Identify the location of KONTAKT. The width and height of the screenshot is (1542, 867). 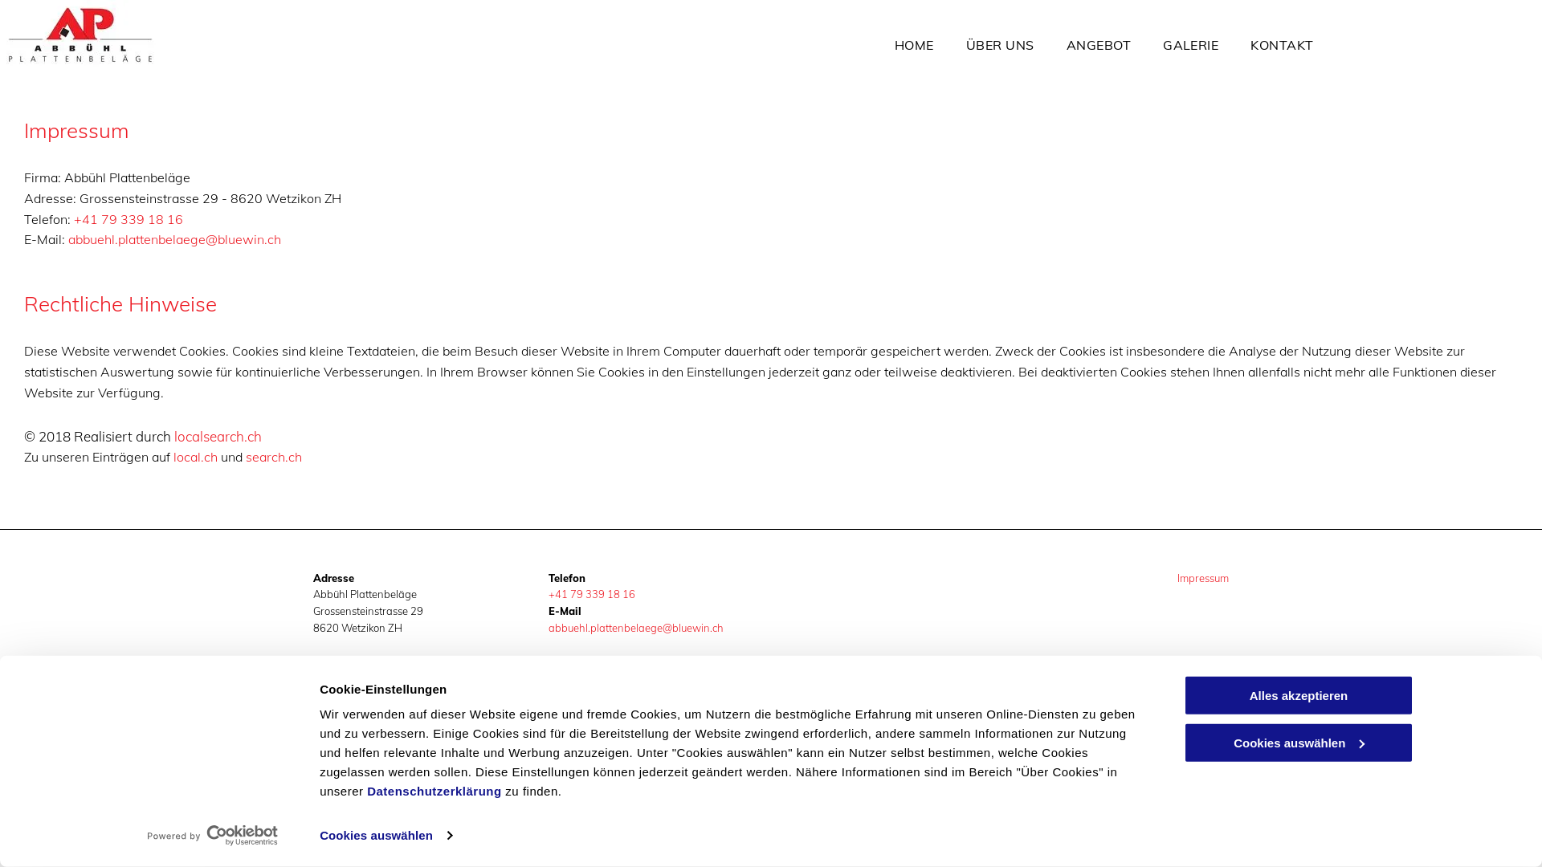
(1282, 43).